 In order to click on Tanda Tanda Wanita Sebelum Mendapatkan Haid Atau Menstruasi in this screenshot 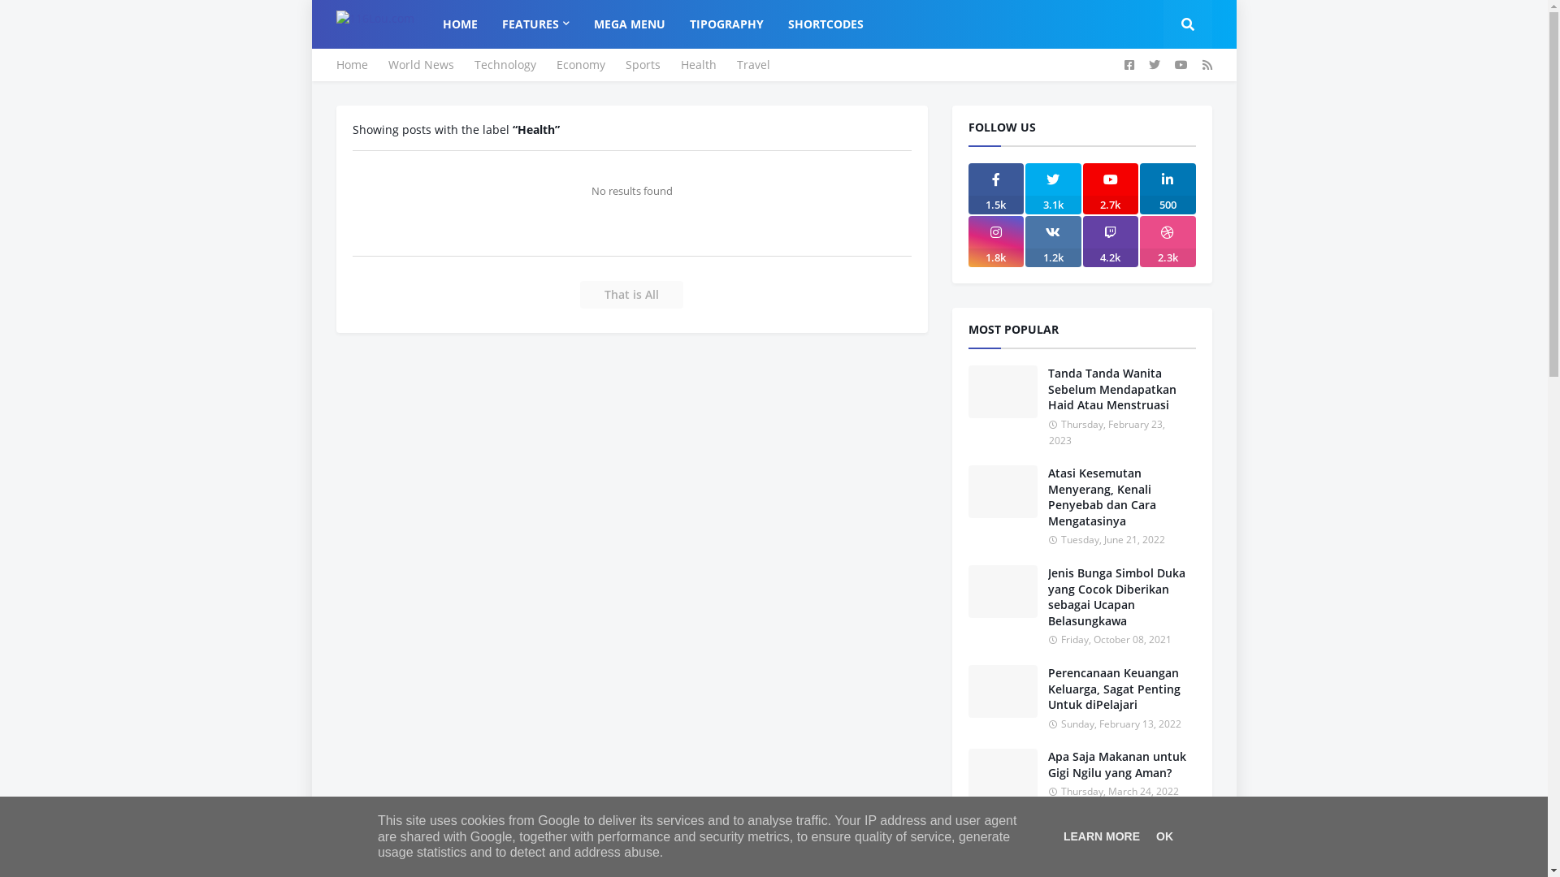, I will do `click(1122, 389)`.